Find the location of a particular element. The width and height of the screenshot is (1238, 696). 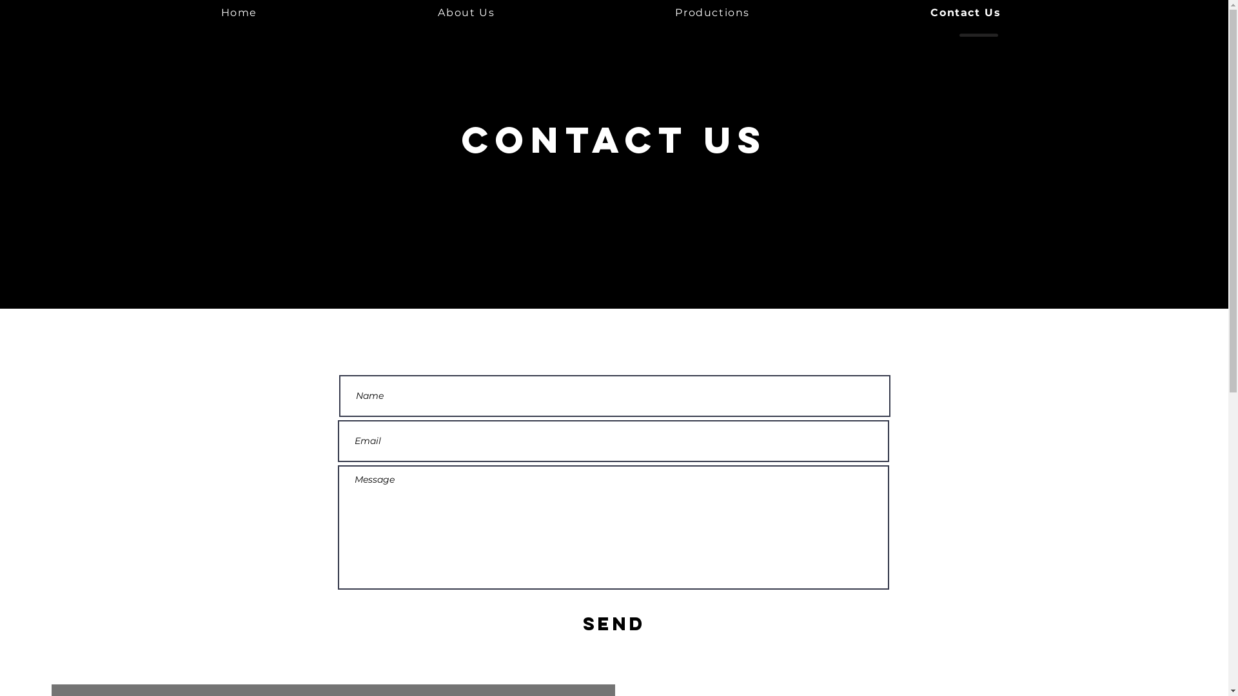

Send is located at coordinates (614, 624).